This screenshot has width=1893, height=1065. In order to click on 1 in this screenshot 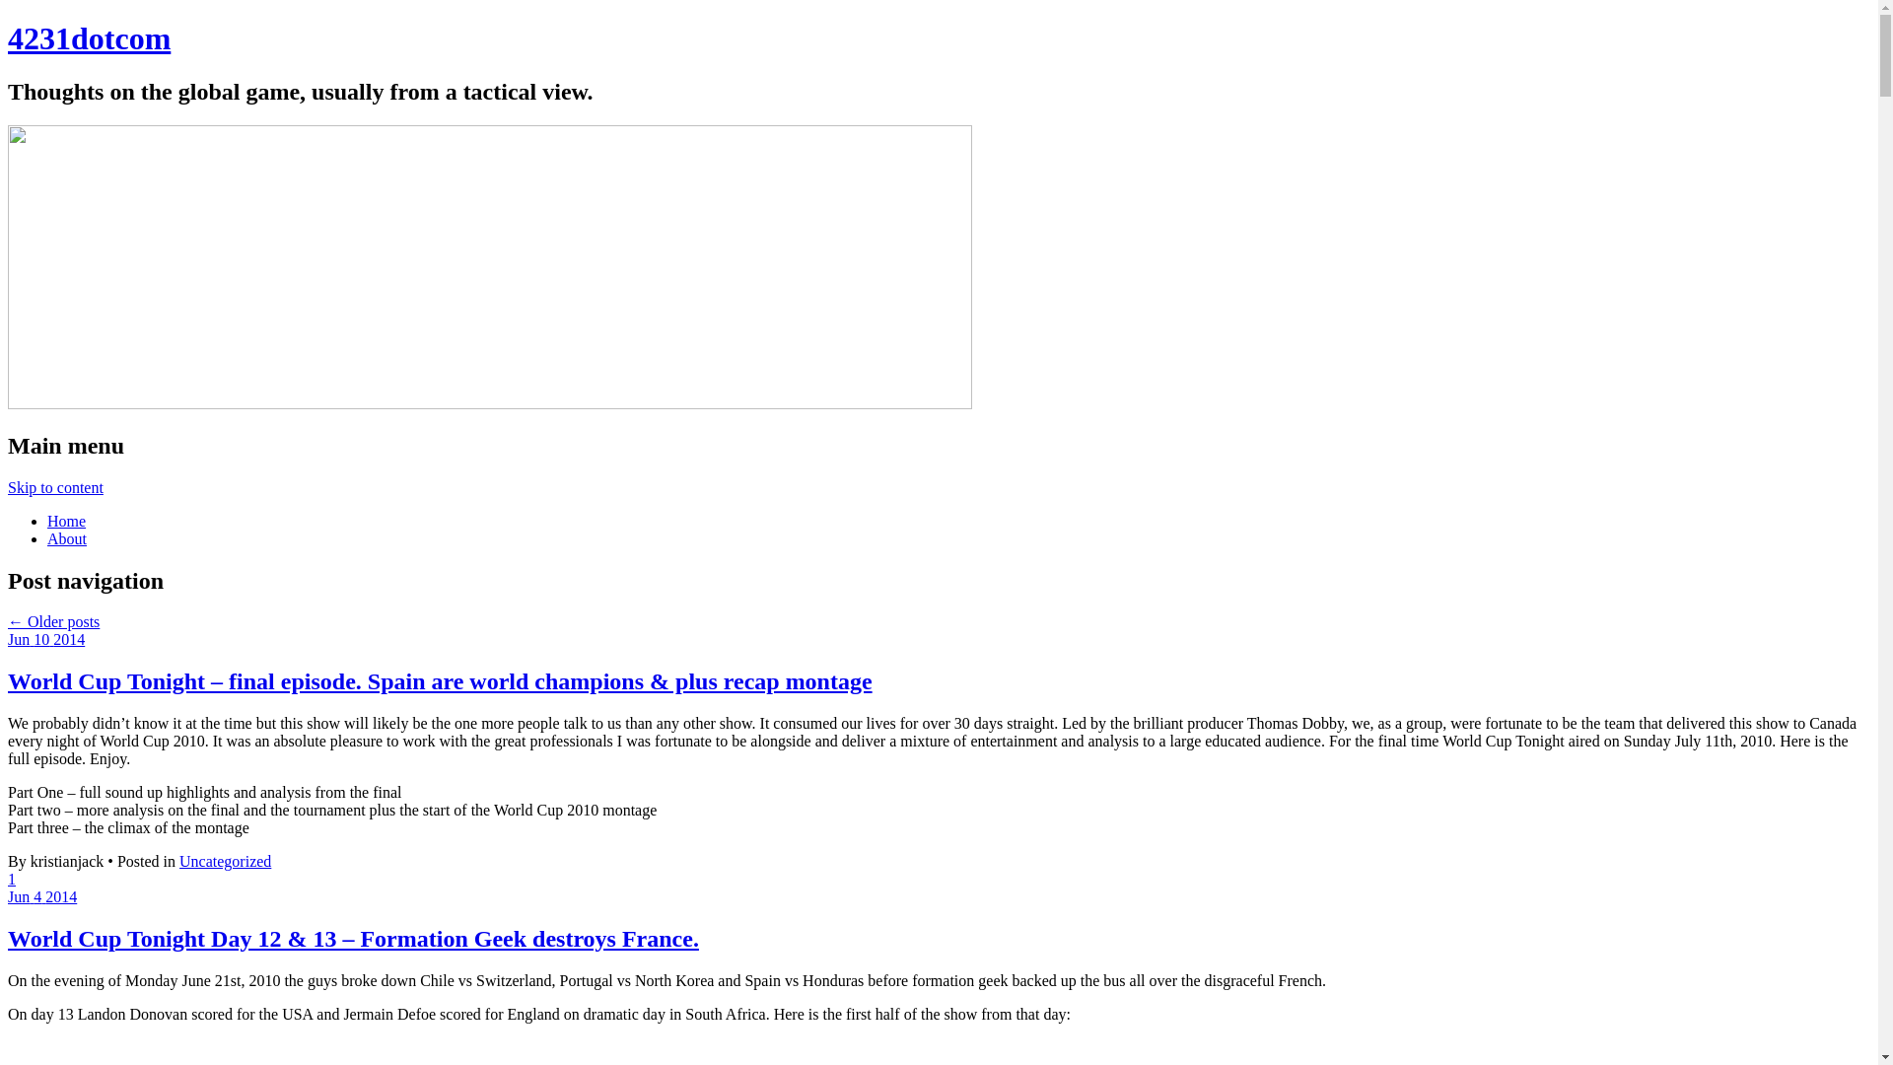, I will do `click(12, 879)`.